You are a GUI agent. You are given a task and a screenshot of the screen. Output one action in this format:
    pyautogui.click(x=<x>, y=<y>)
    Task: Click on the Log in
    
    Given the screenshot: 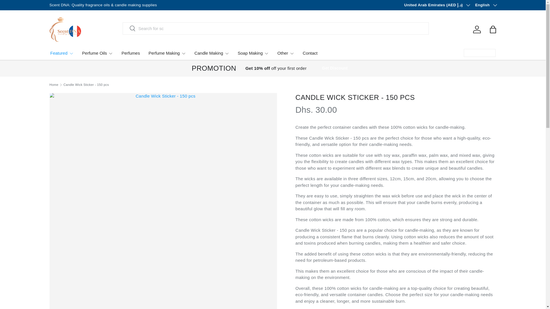 What is the action you would take?
    pyautogui.click(x=476, y=29)
    